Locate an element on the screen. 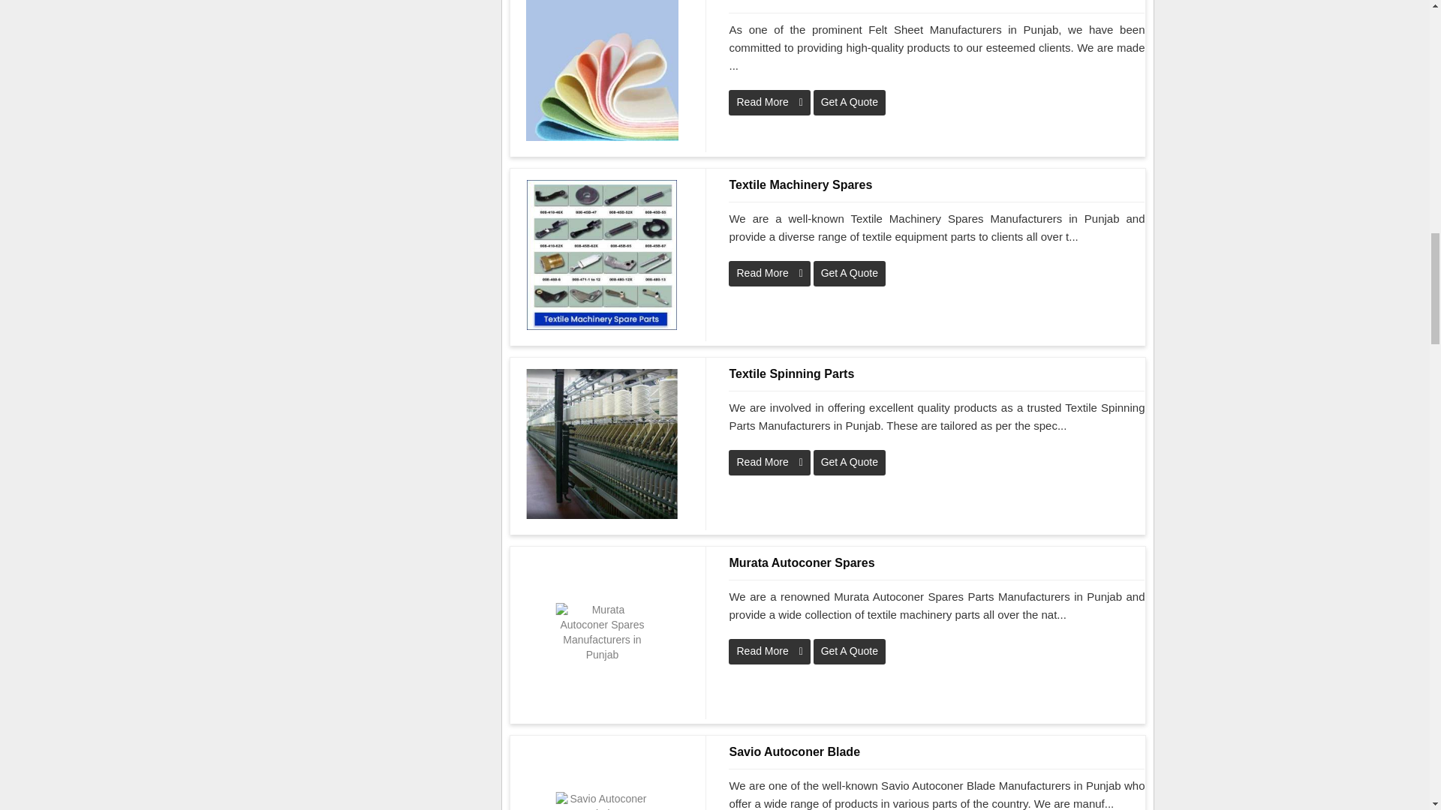  Get A Quote is located at coordinates (850, 102).